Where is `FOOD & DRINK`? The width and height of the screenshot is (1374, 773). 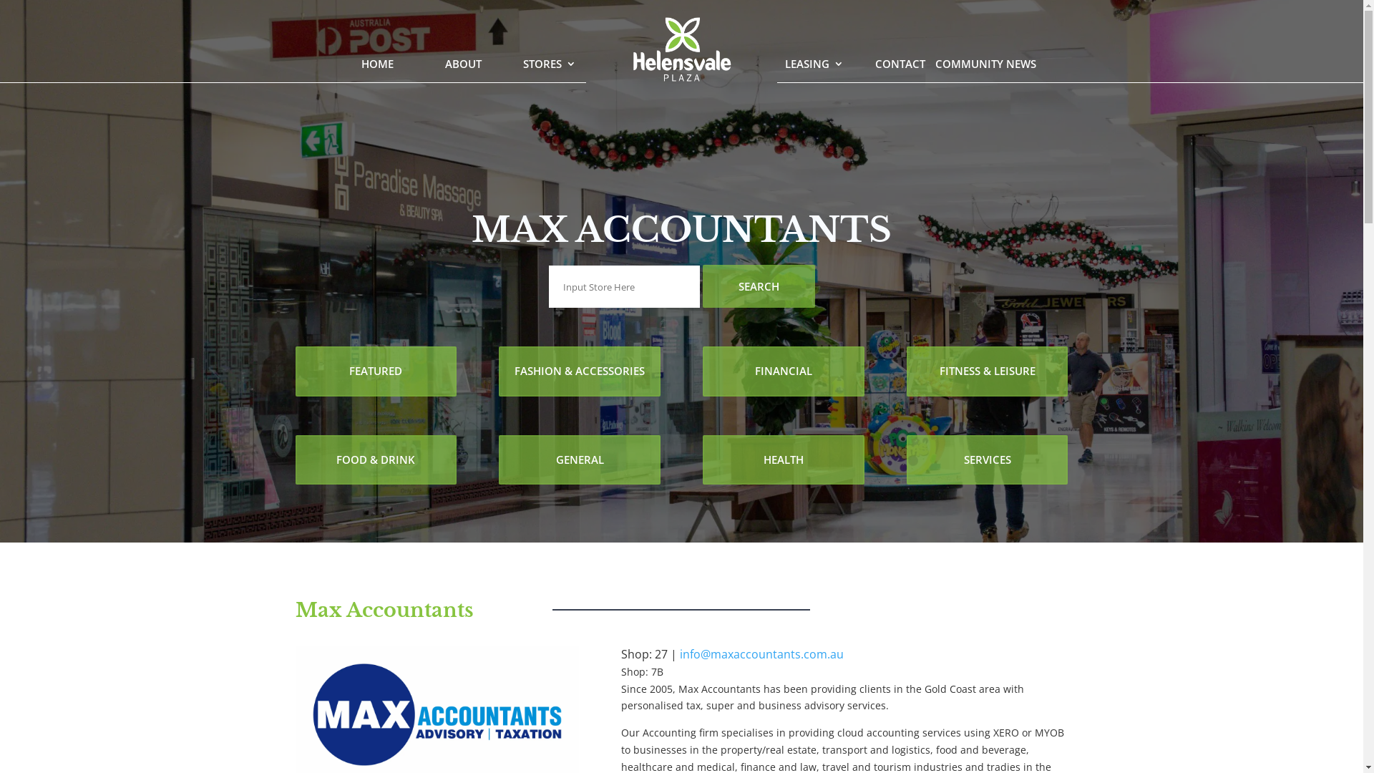
FOOD & DRINK is located at coordinates (375, 460).